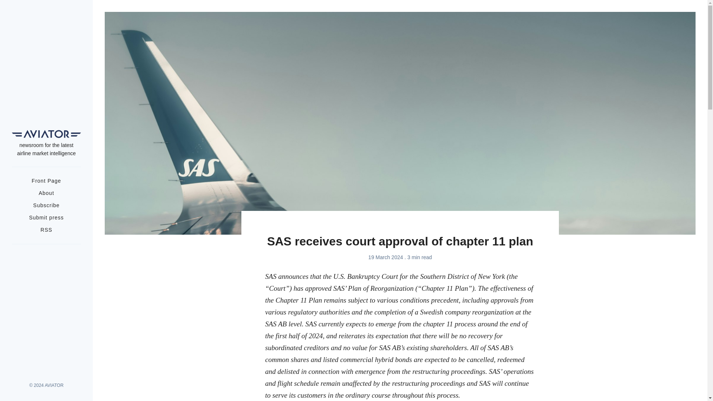 The height and width of the screenshot is (401, 713). I want to click on About, so click(46, 193).